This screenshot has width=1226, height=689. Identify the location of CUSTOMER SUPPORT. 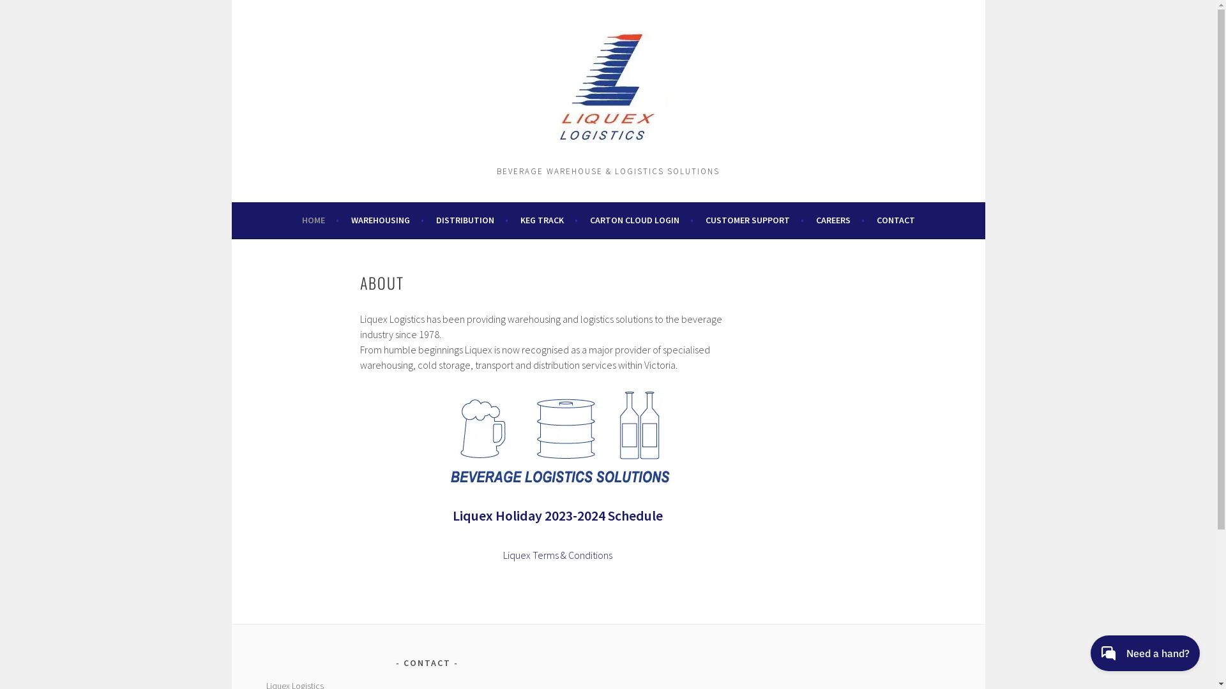
(754, 220).